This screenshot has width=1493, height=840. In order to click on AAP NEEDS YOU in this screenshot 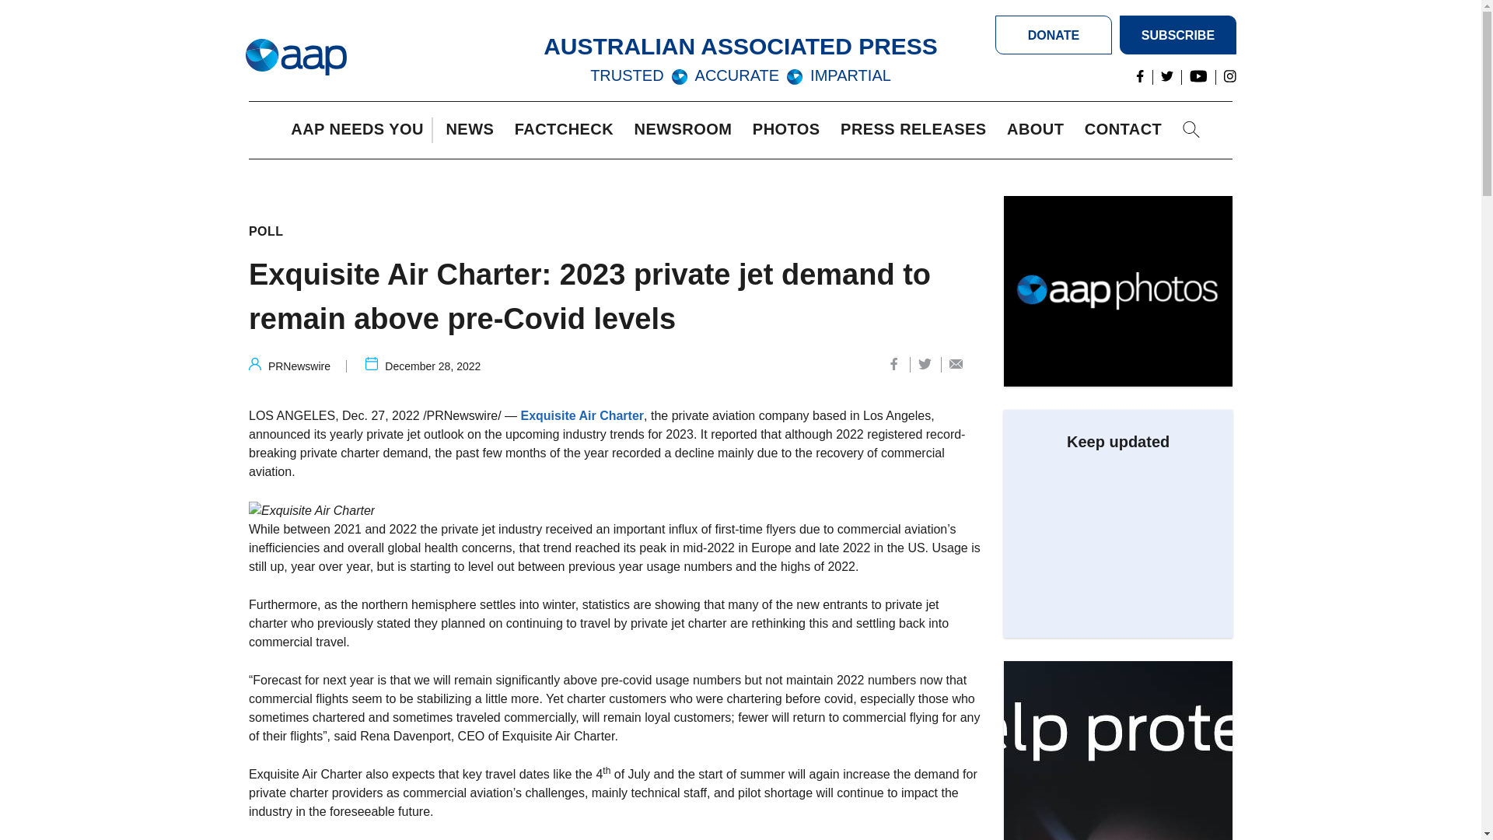, I will do `click(361, 130)`.